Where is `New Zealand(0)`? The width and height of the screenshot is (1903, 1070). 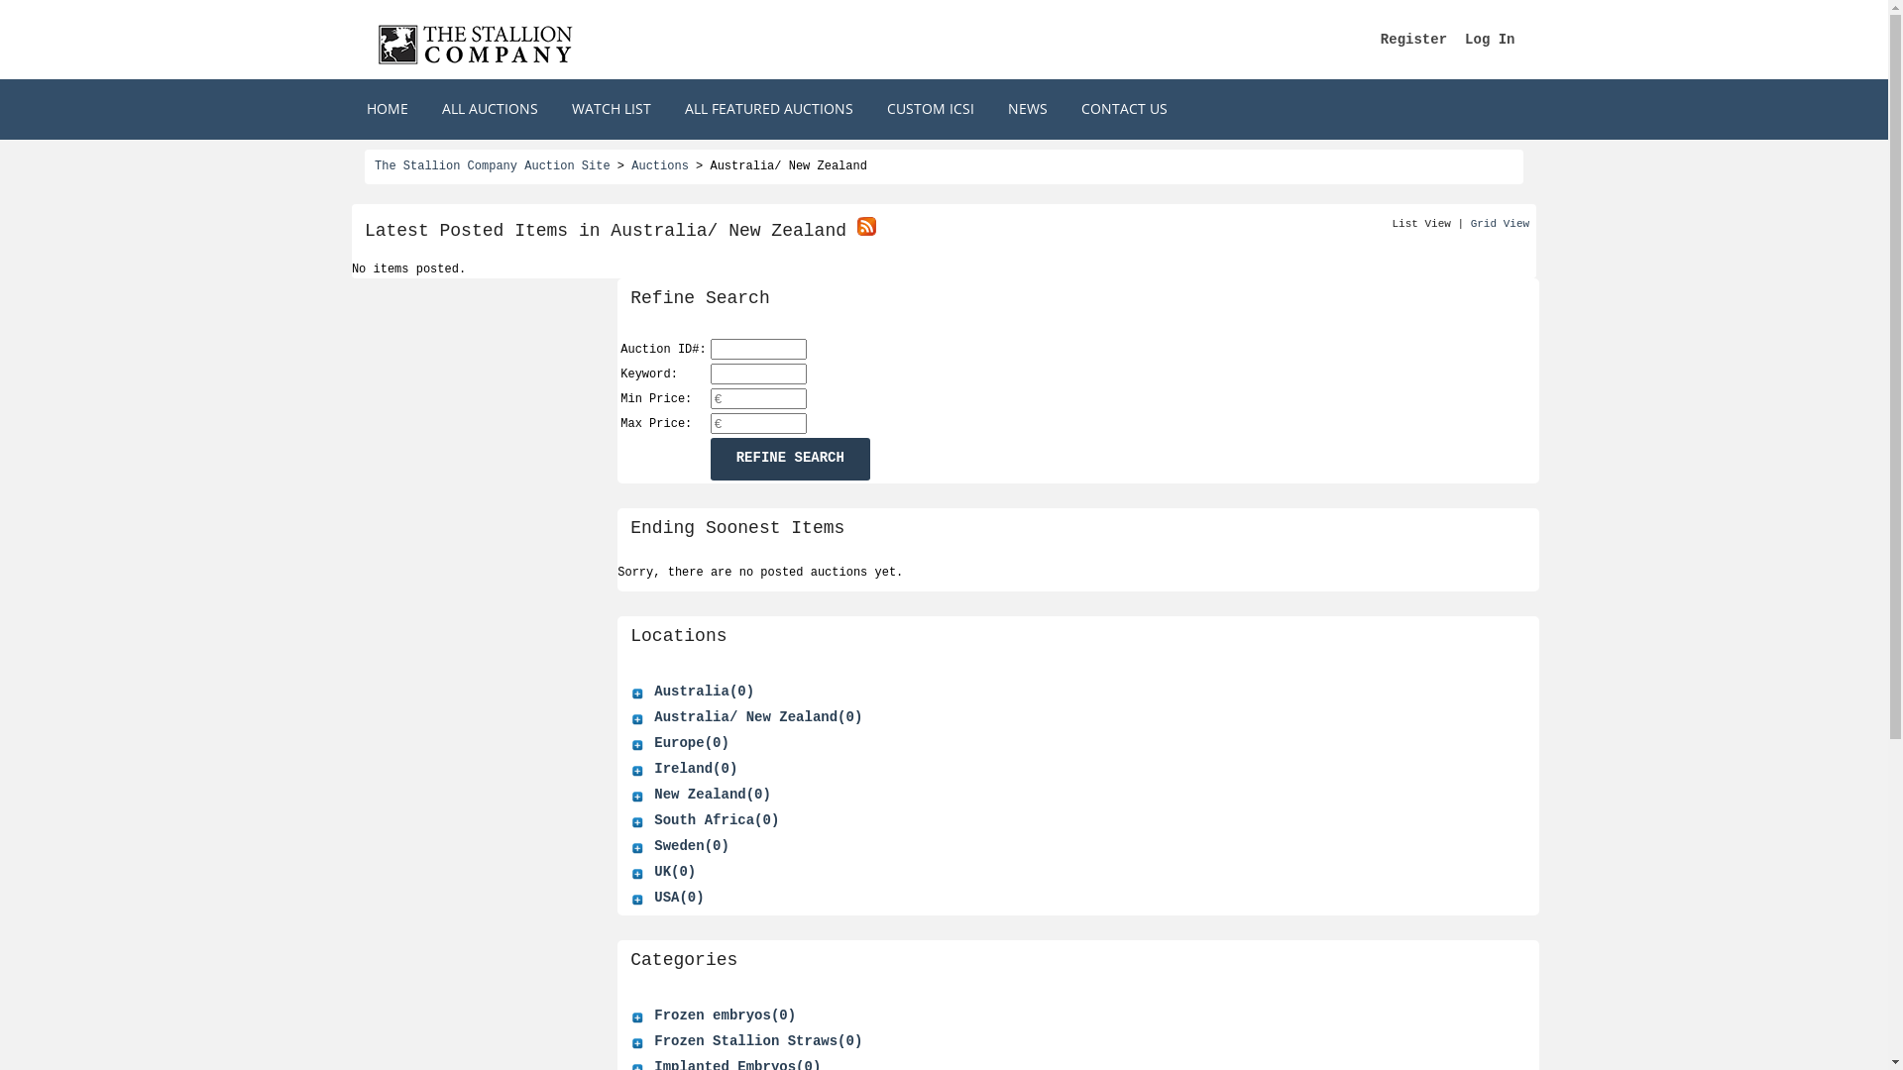
New Zealand(0) is located at coordinates (713, 795).